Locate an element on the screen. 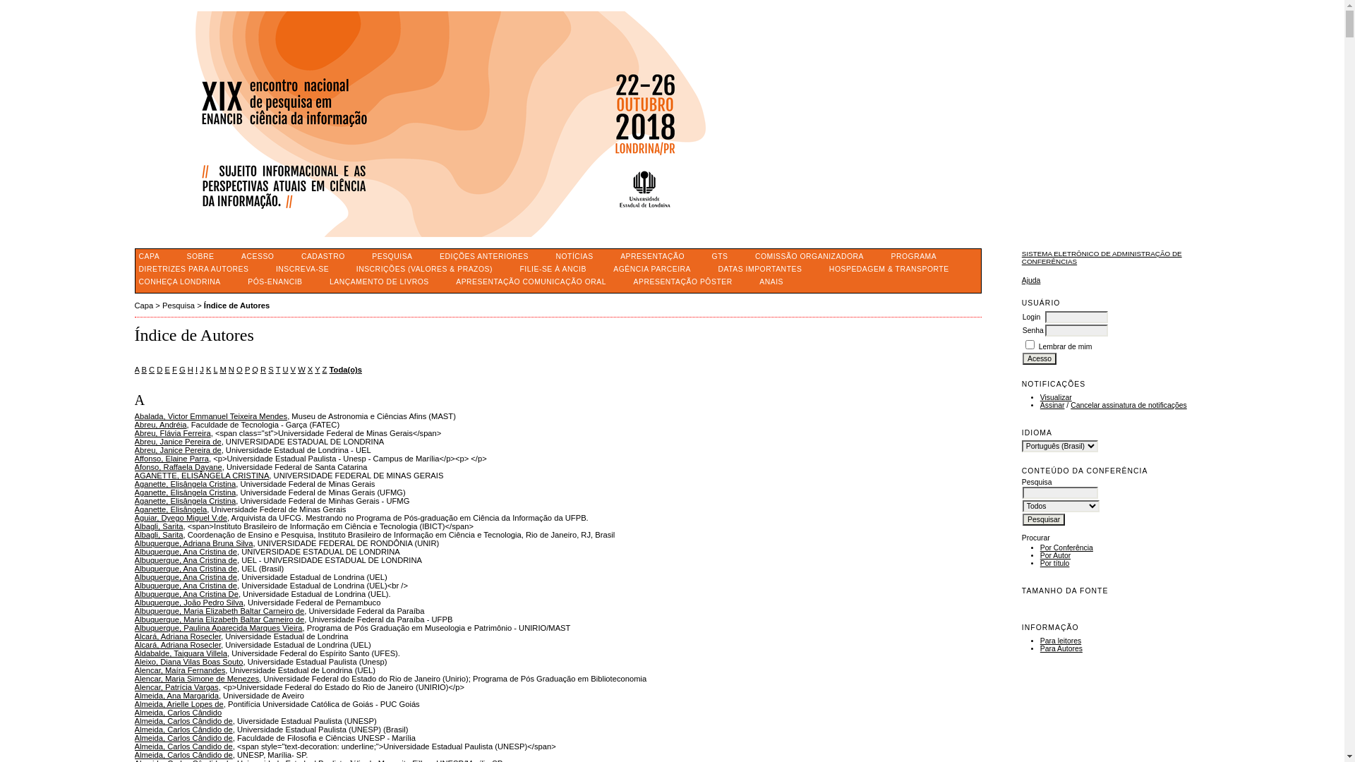  PROGRAMA is located at coordinates (913, 256).